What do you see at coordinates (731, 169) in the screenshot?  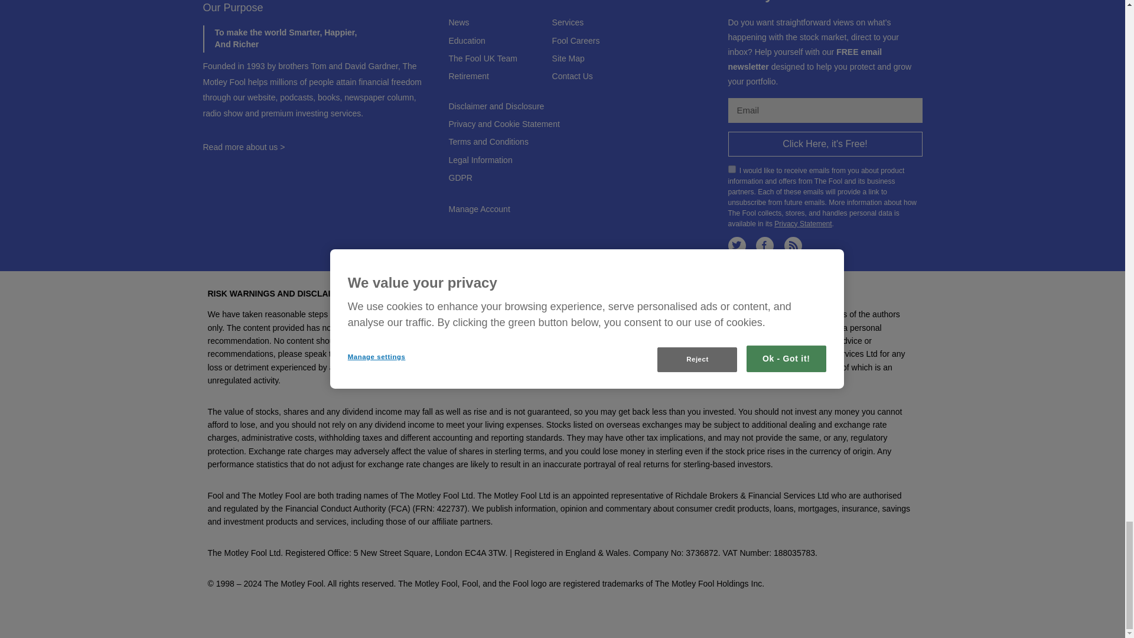 I see `true` at bounding box center [731, 169].